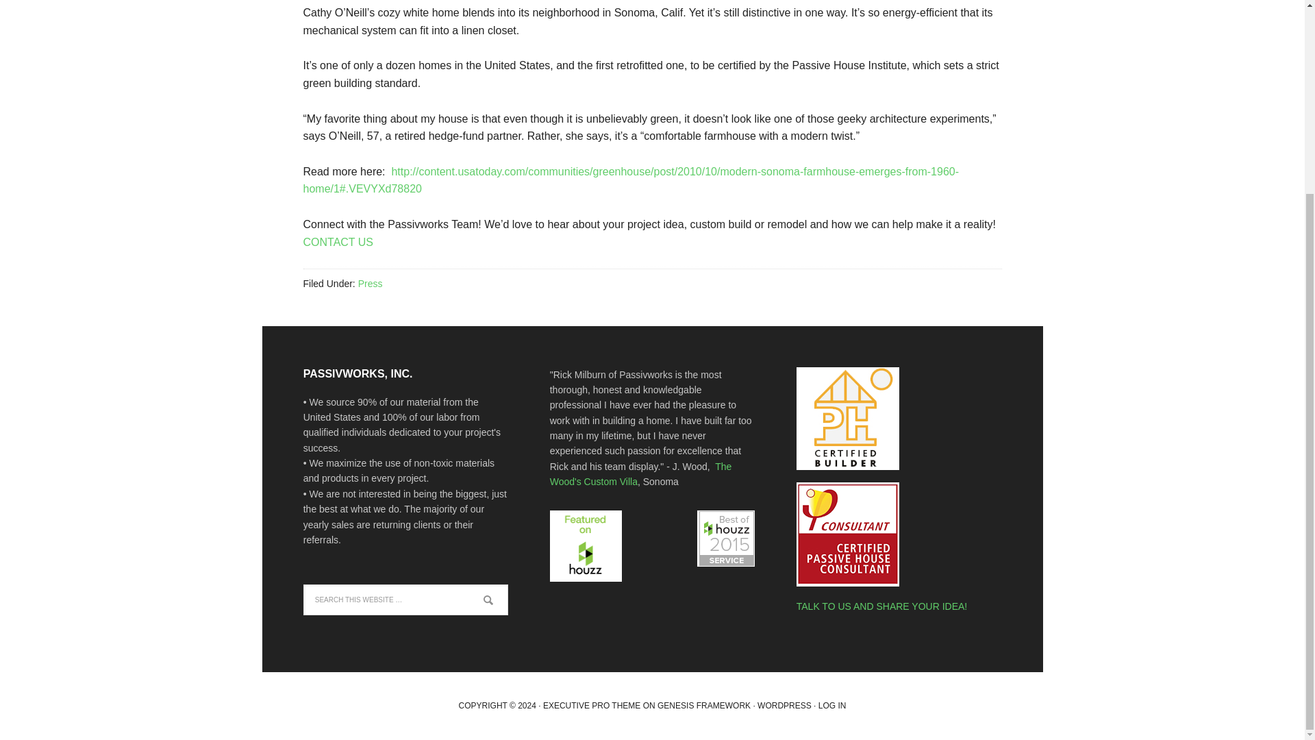  What do you see at coordinates (832, 705) in the screenshot?
I see `LOG IN` at bounding box center [832, 705].